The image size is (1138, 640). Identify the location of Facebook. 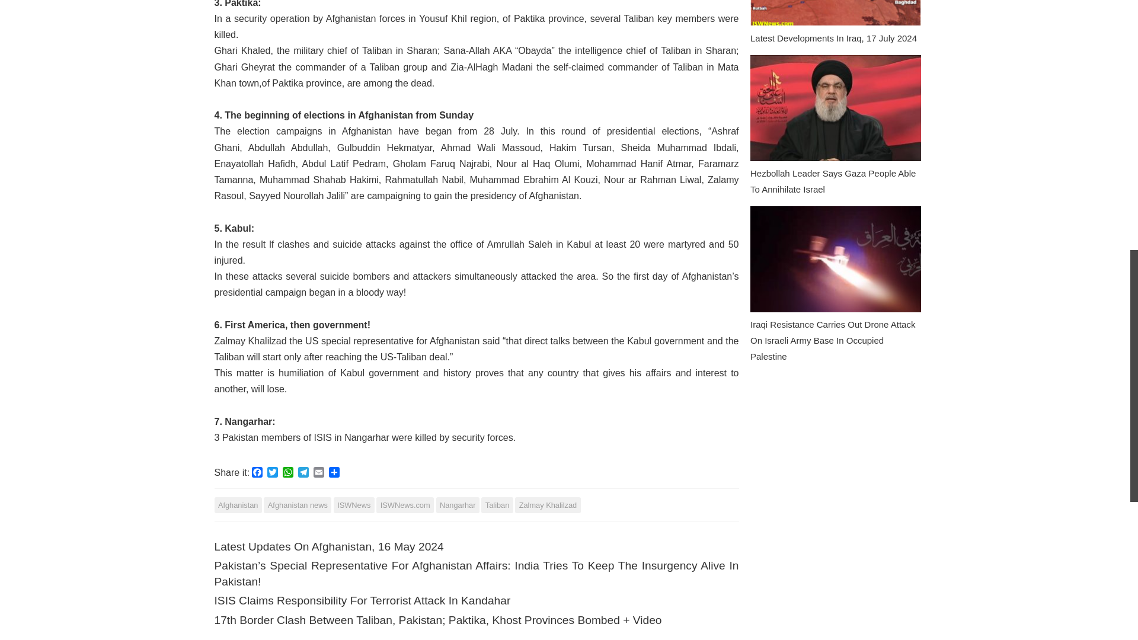
(257, 473).